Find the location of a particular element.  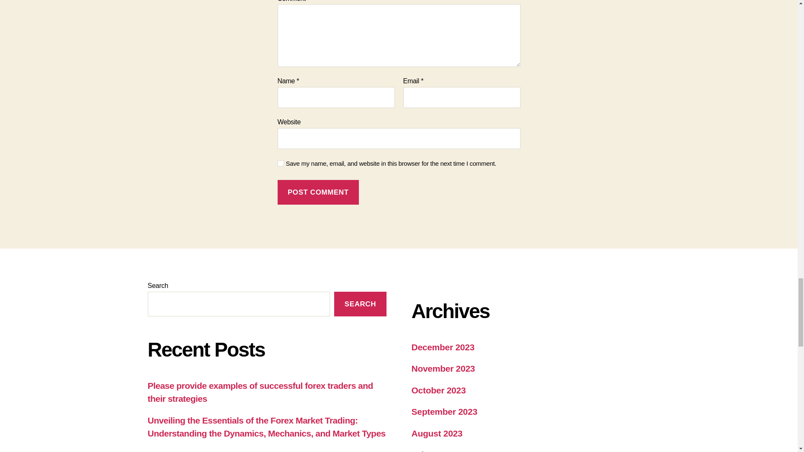

August 2023 is located at coordinates (436, 433).